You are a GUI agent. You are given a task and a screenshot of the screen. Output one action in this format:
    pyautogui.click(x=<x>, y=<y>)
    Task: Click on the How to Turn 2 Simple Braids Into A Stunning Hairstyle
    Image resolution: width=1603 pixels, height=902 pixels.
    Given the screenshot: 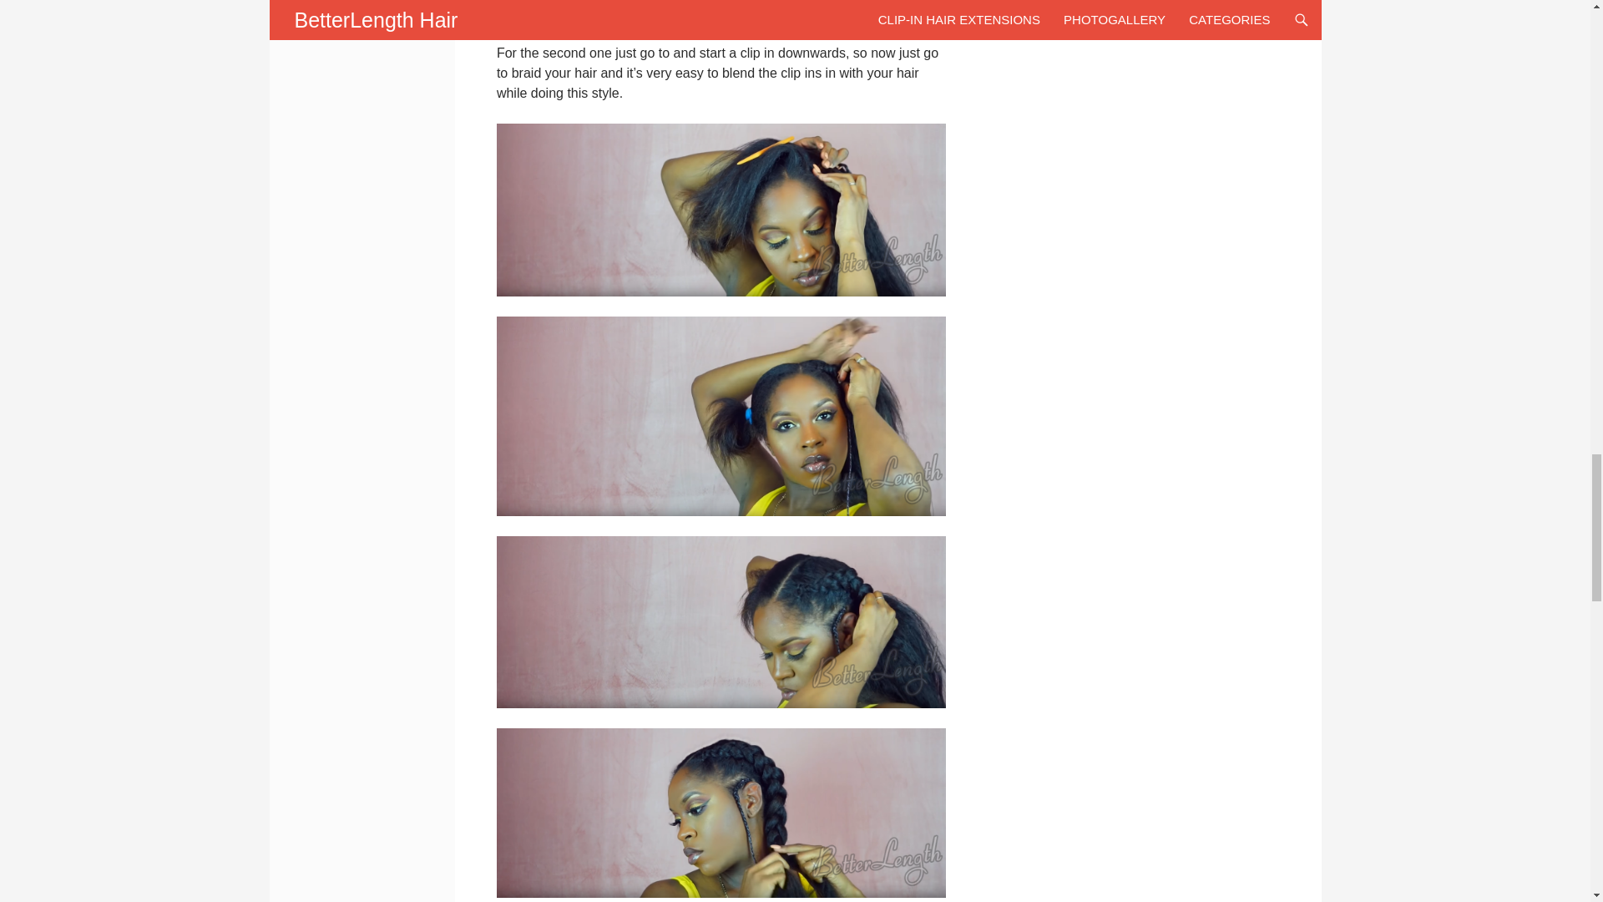 What is the action you would take?
    pyautogui.click(x=721, y=210)
    